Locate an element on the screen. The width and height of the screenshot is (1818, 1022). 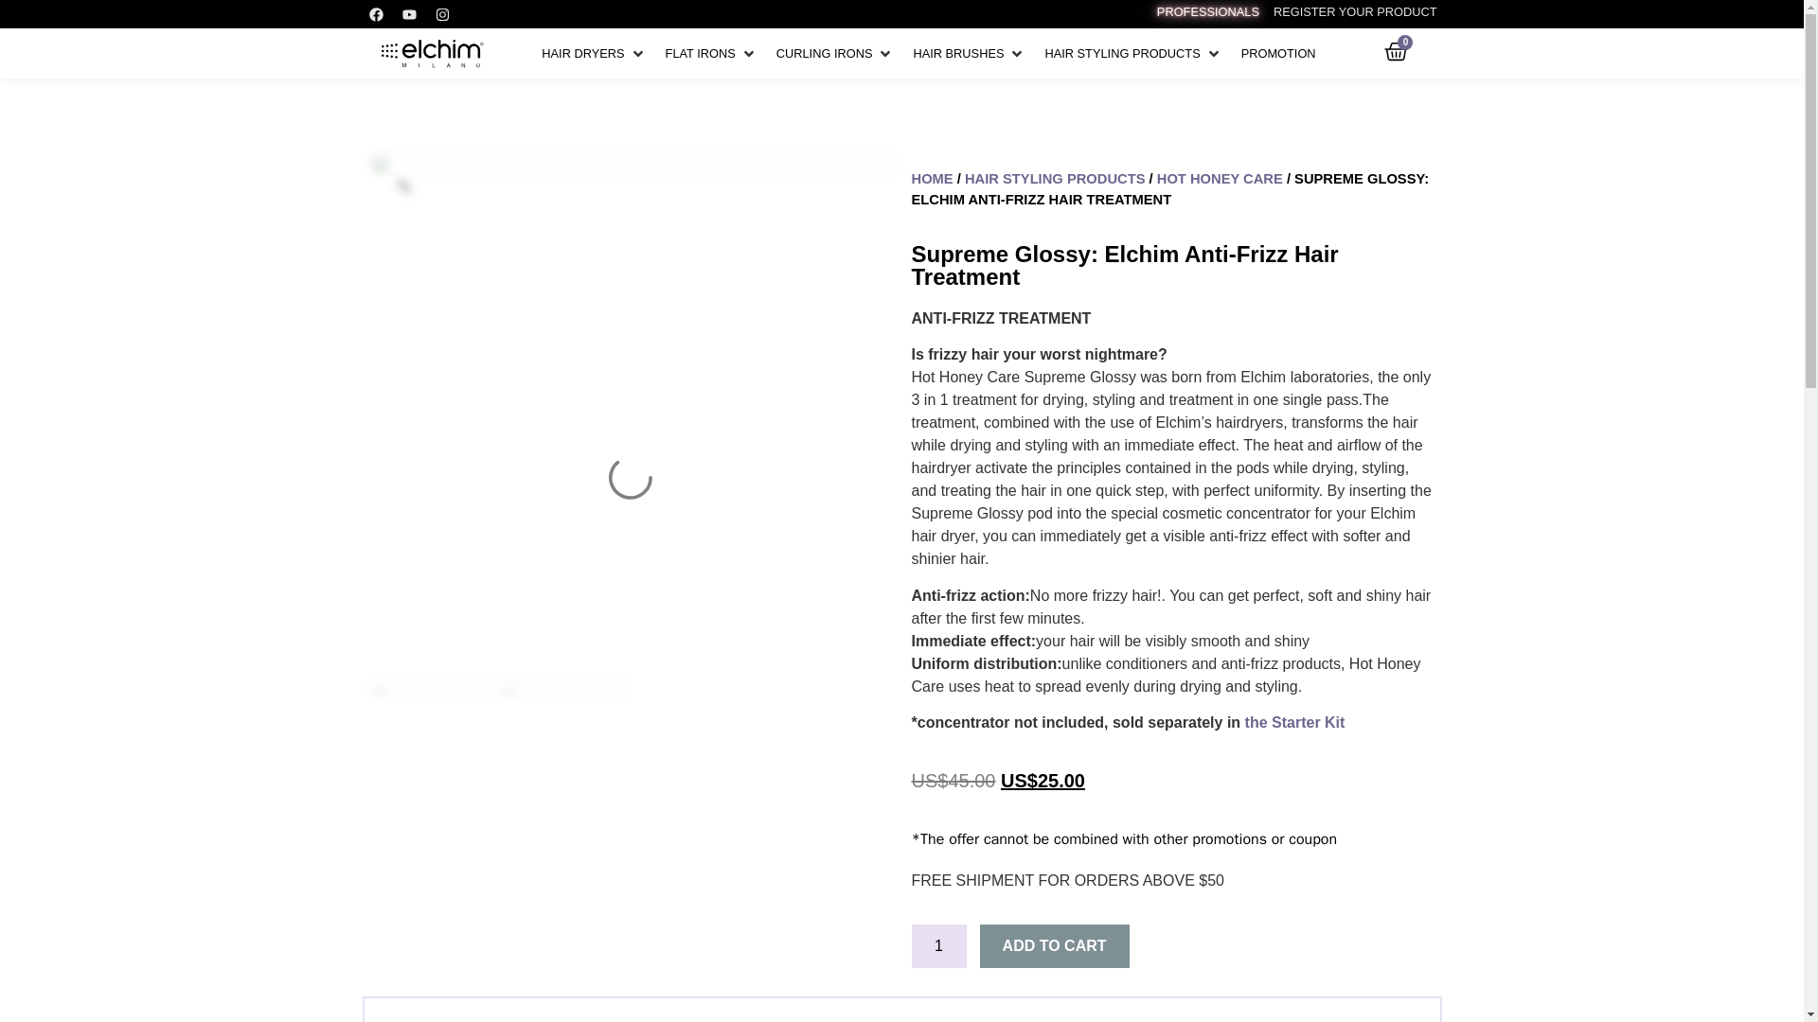
1 is located at coordinates (937, 946).